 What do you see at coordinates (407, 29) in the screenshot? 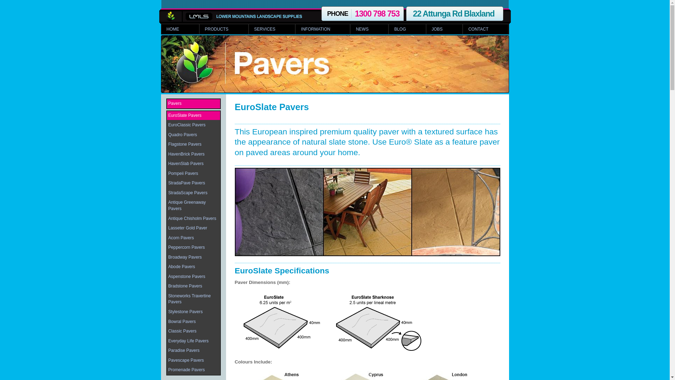
I see `BLOG` at bounding box center [407, 29].